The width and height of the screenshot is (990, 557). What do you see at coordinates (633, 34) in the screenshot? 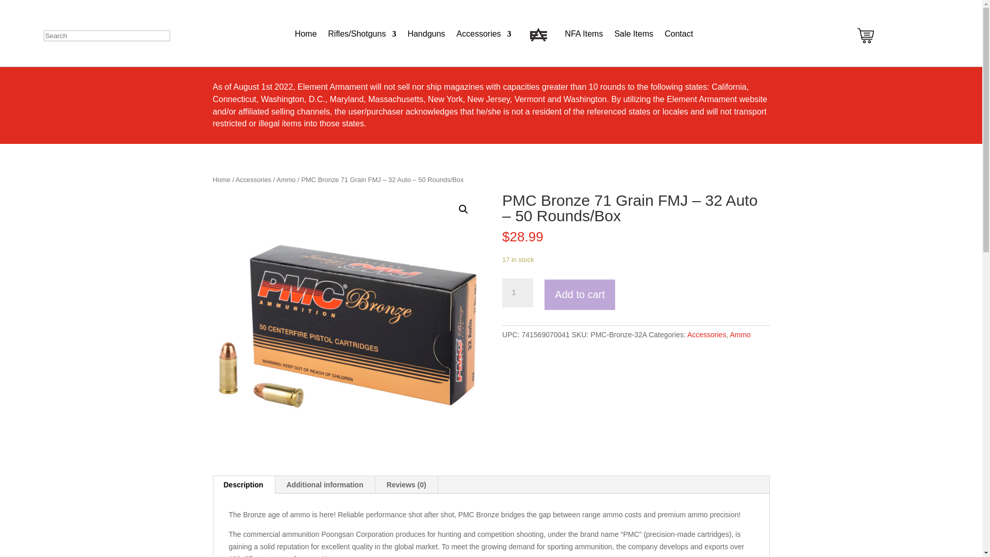
I see `Sale Items` at bounding box center [633, 34].